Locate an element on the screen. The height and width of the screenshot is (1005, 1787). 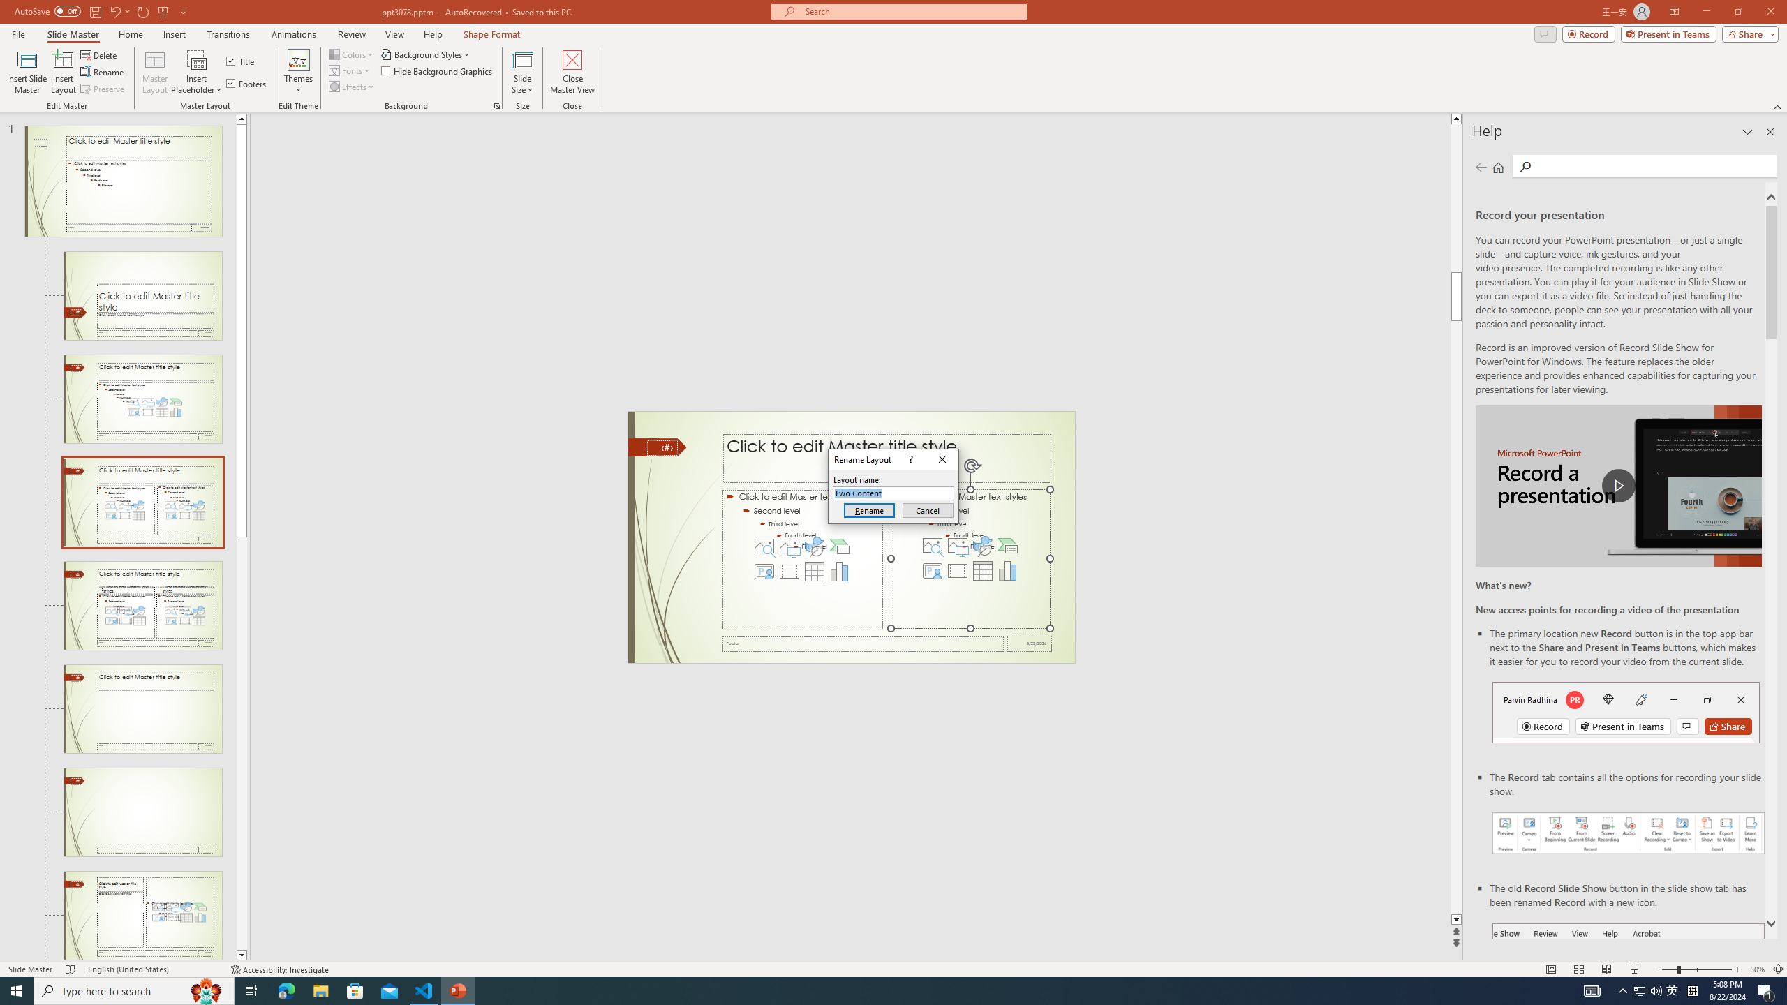
play Record a Presentation is located at coordinates (1618, 486).